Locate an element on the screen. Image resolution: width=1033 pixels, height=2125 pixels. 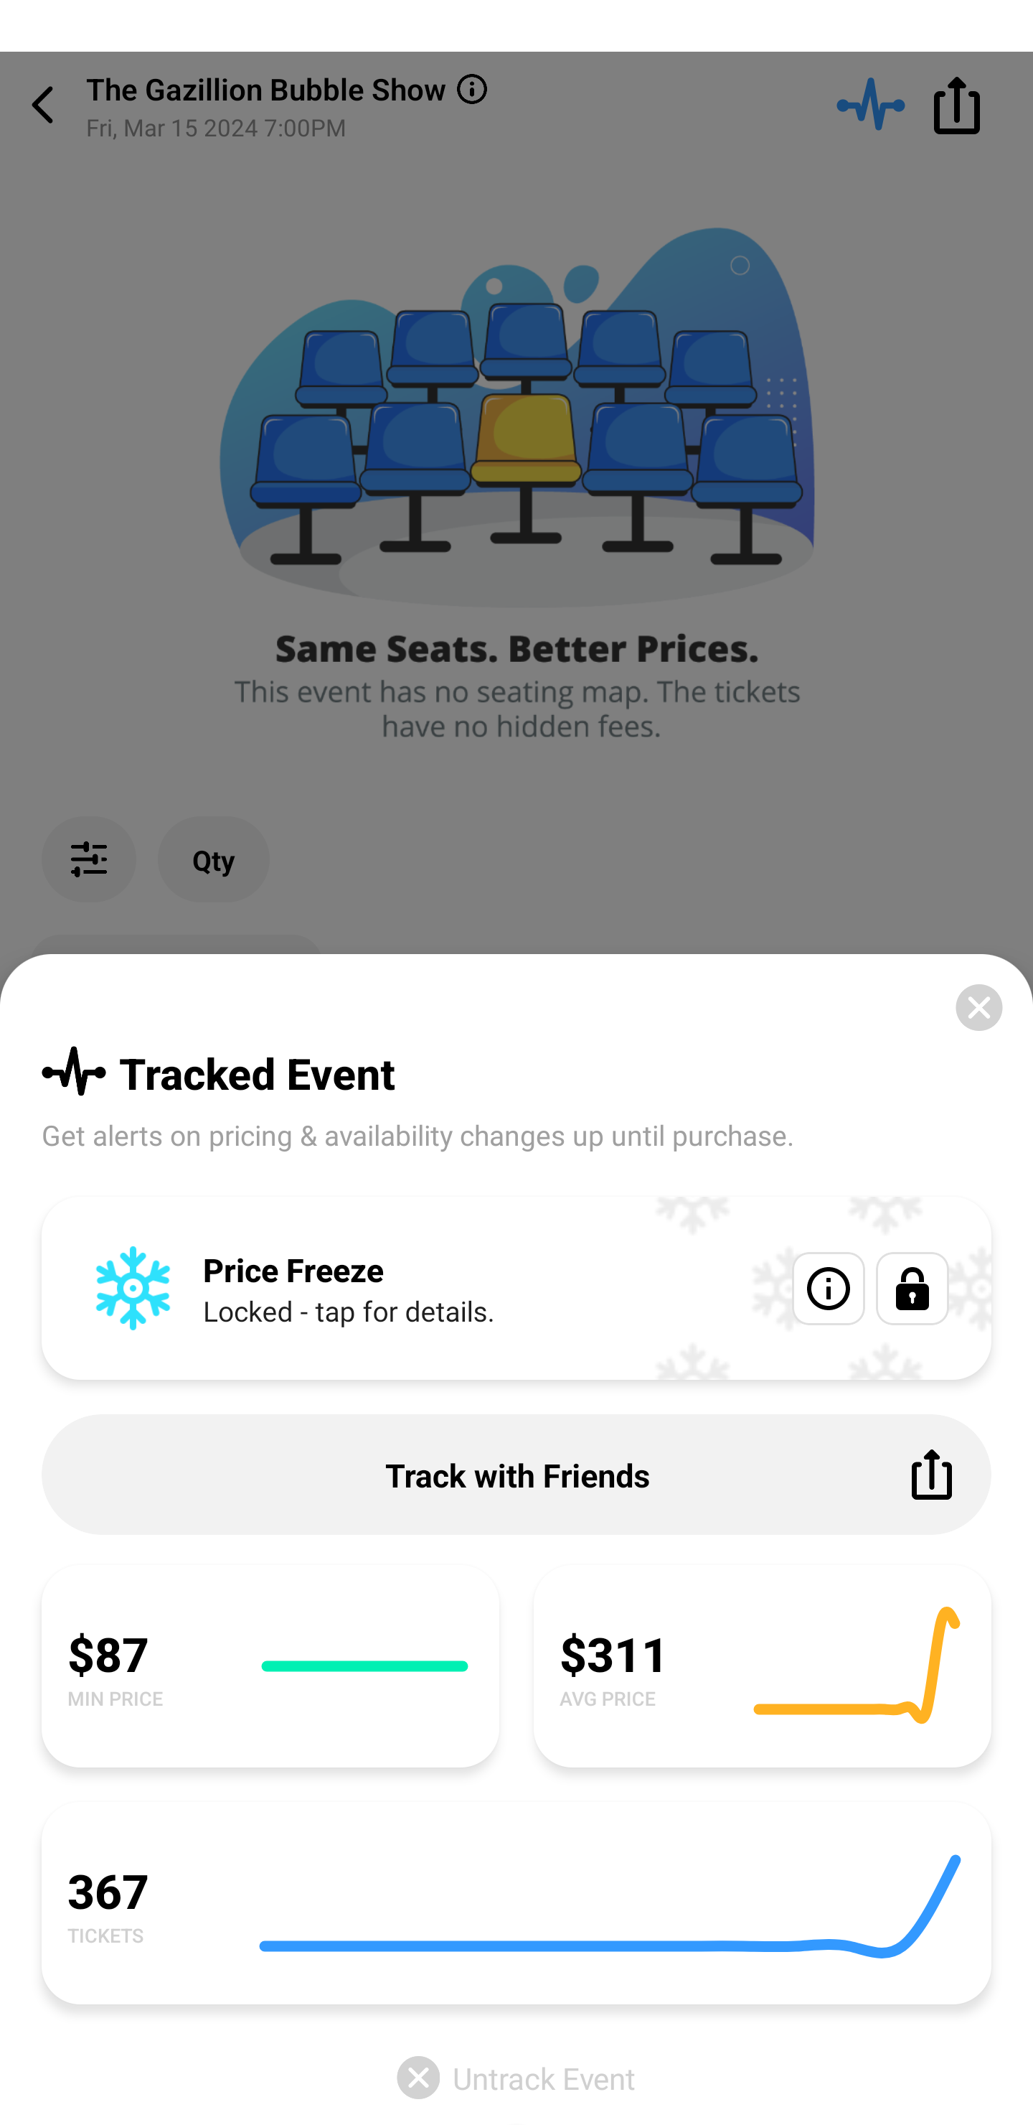
Track with Friends is located at coordinates (516, 1475).